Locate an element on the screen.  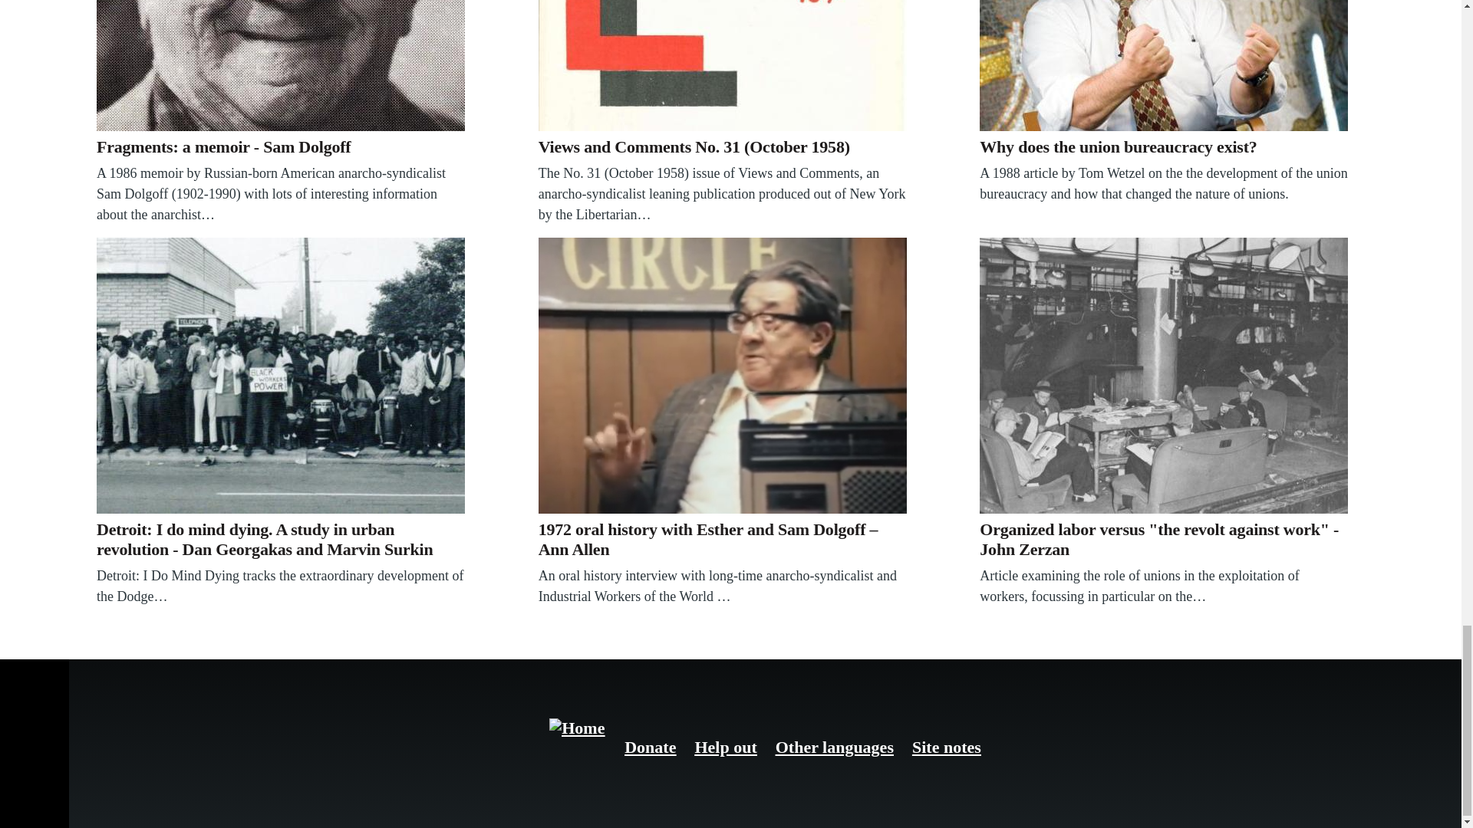
UAW sit-down strike in Flint, 1937 is located at coordinates (1163, 375).